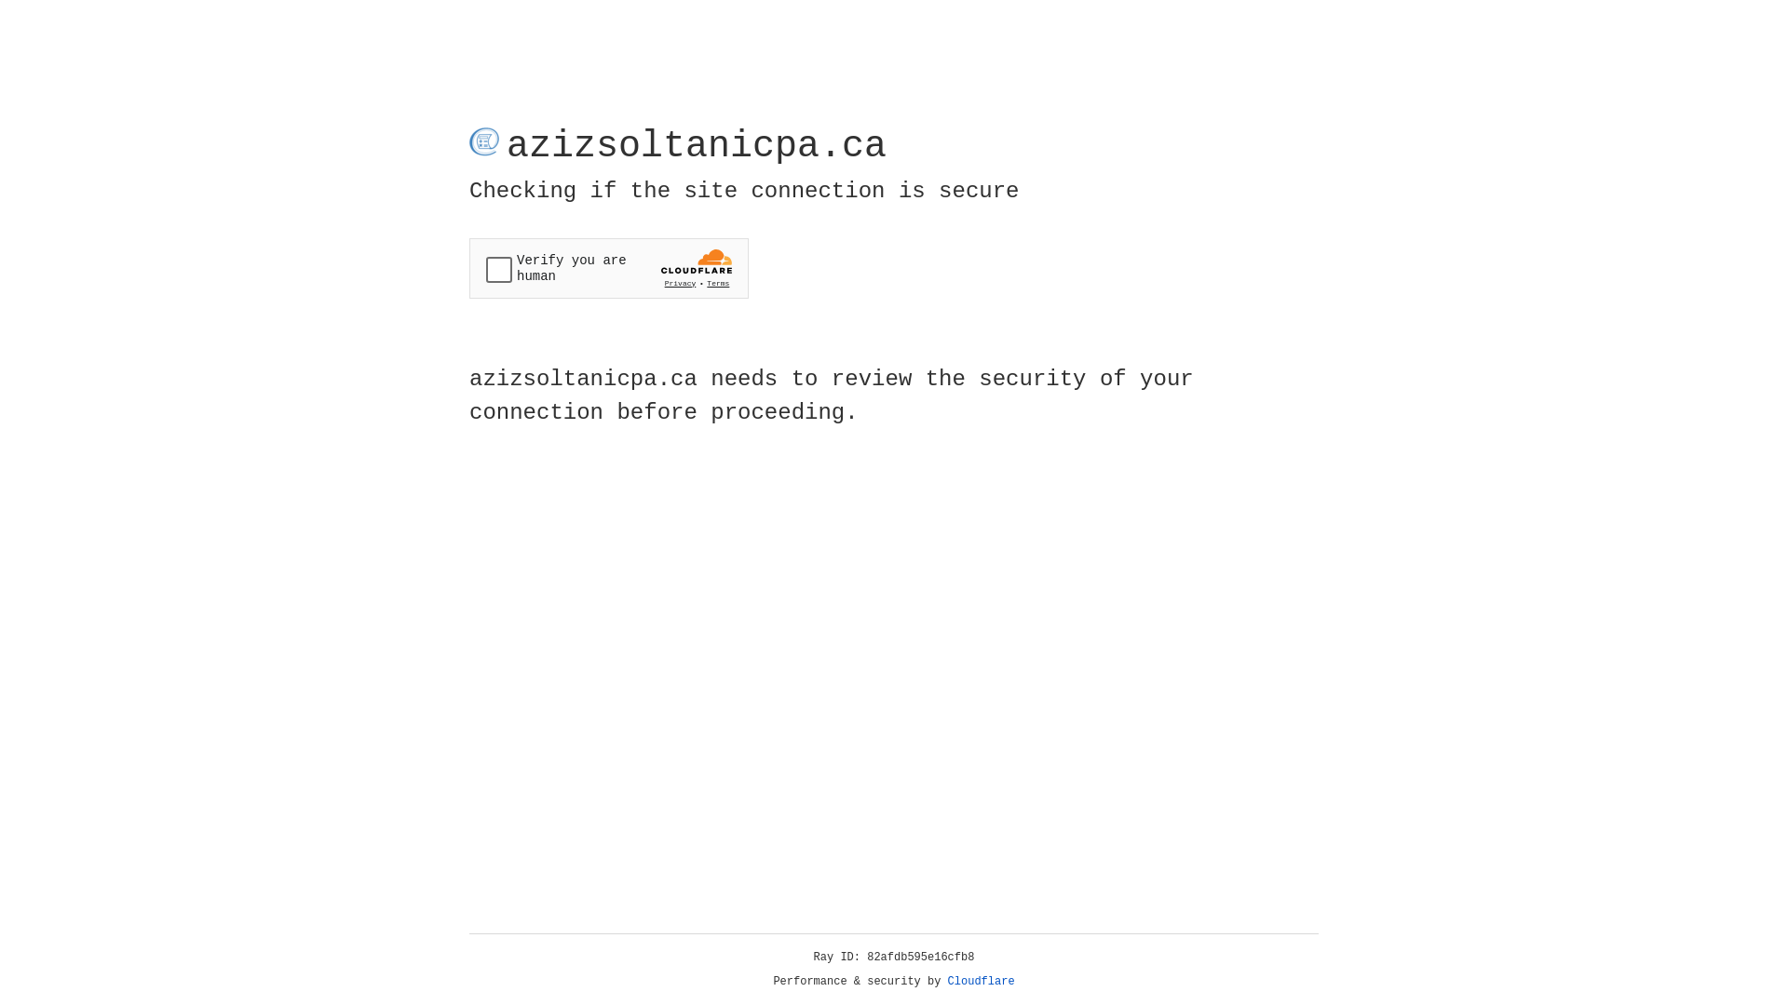 Image resolution: width=1788 pixels, height=1005 pixels. What do you see at coordinates (982, 982) in the screenshot?
I see `Cloudflare` at bounding box center [982, 982].